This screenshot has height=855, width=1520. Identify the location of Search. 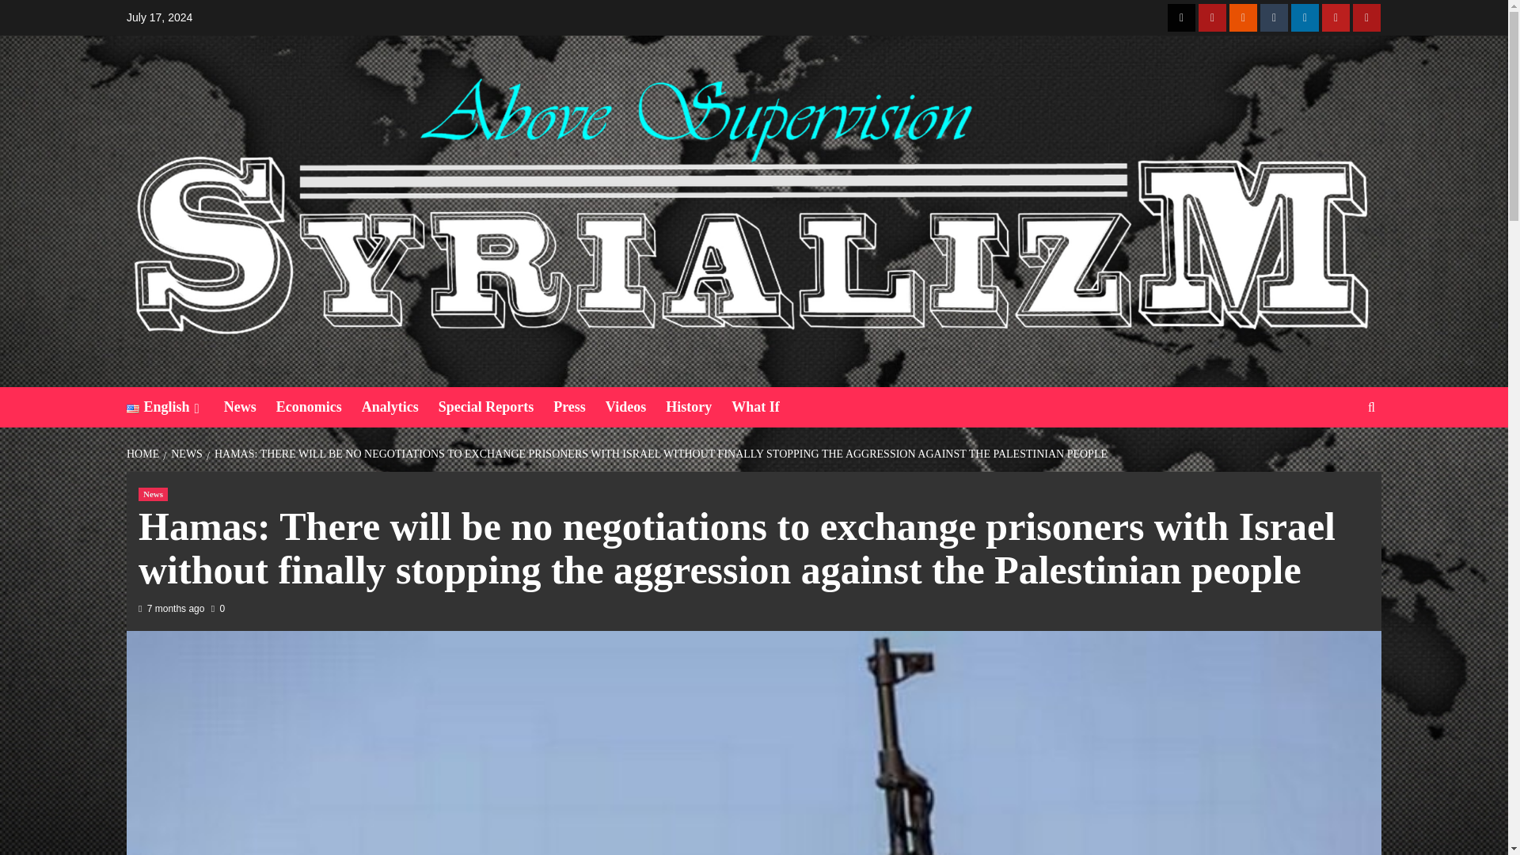
(1371, 407).